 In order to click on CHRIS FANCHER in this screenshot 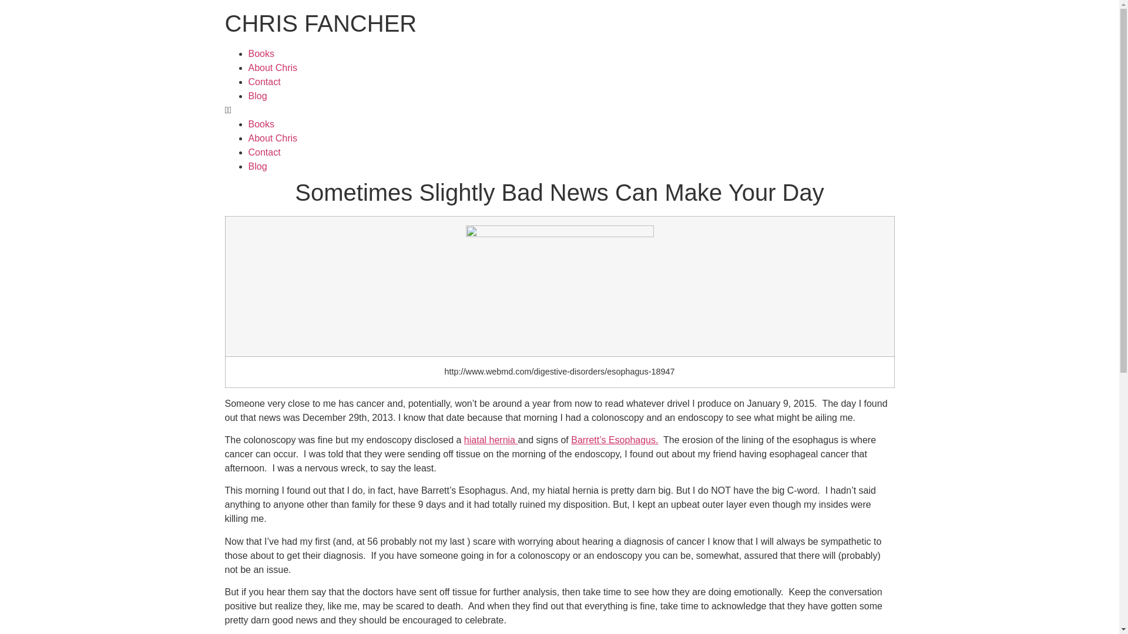, I will do `click(320, 23)`.